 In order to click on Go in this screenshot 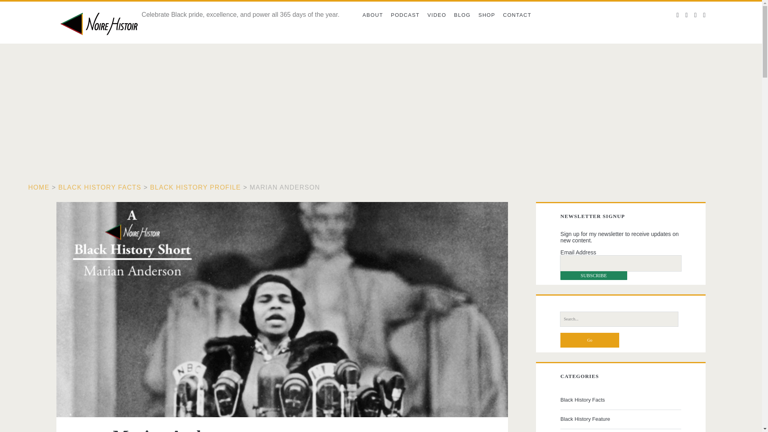, I will do `click(590, 340)`.